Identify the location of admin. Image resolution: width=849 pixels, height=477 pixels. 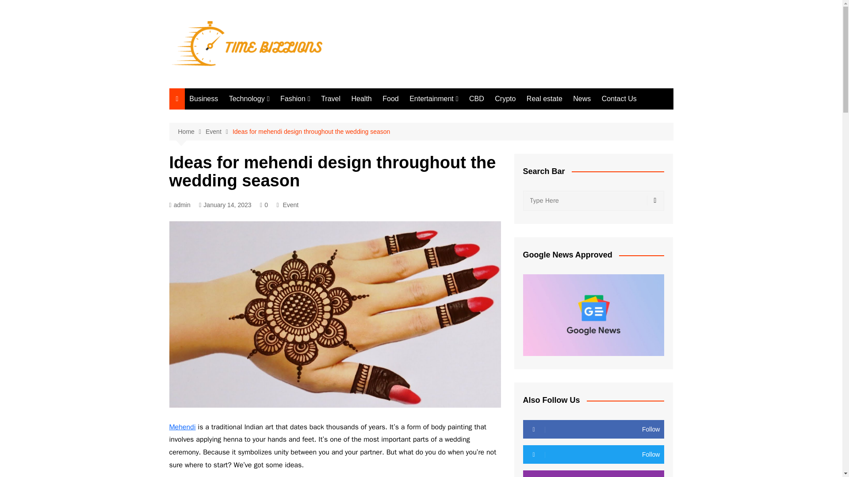
(180, 205).